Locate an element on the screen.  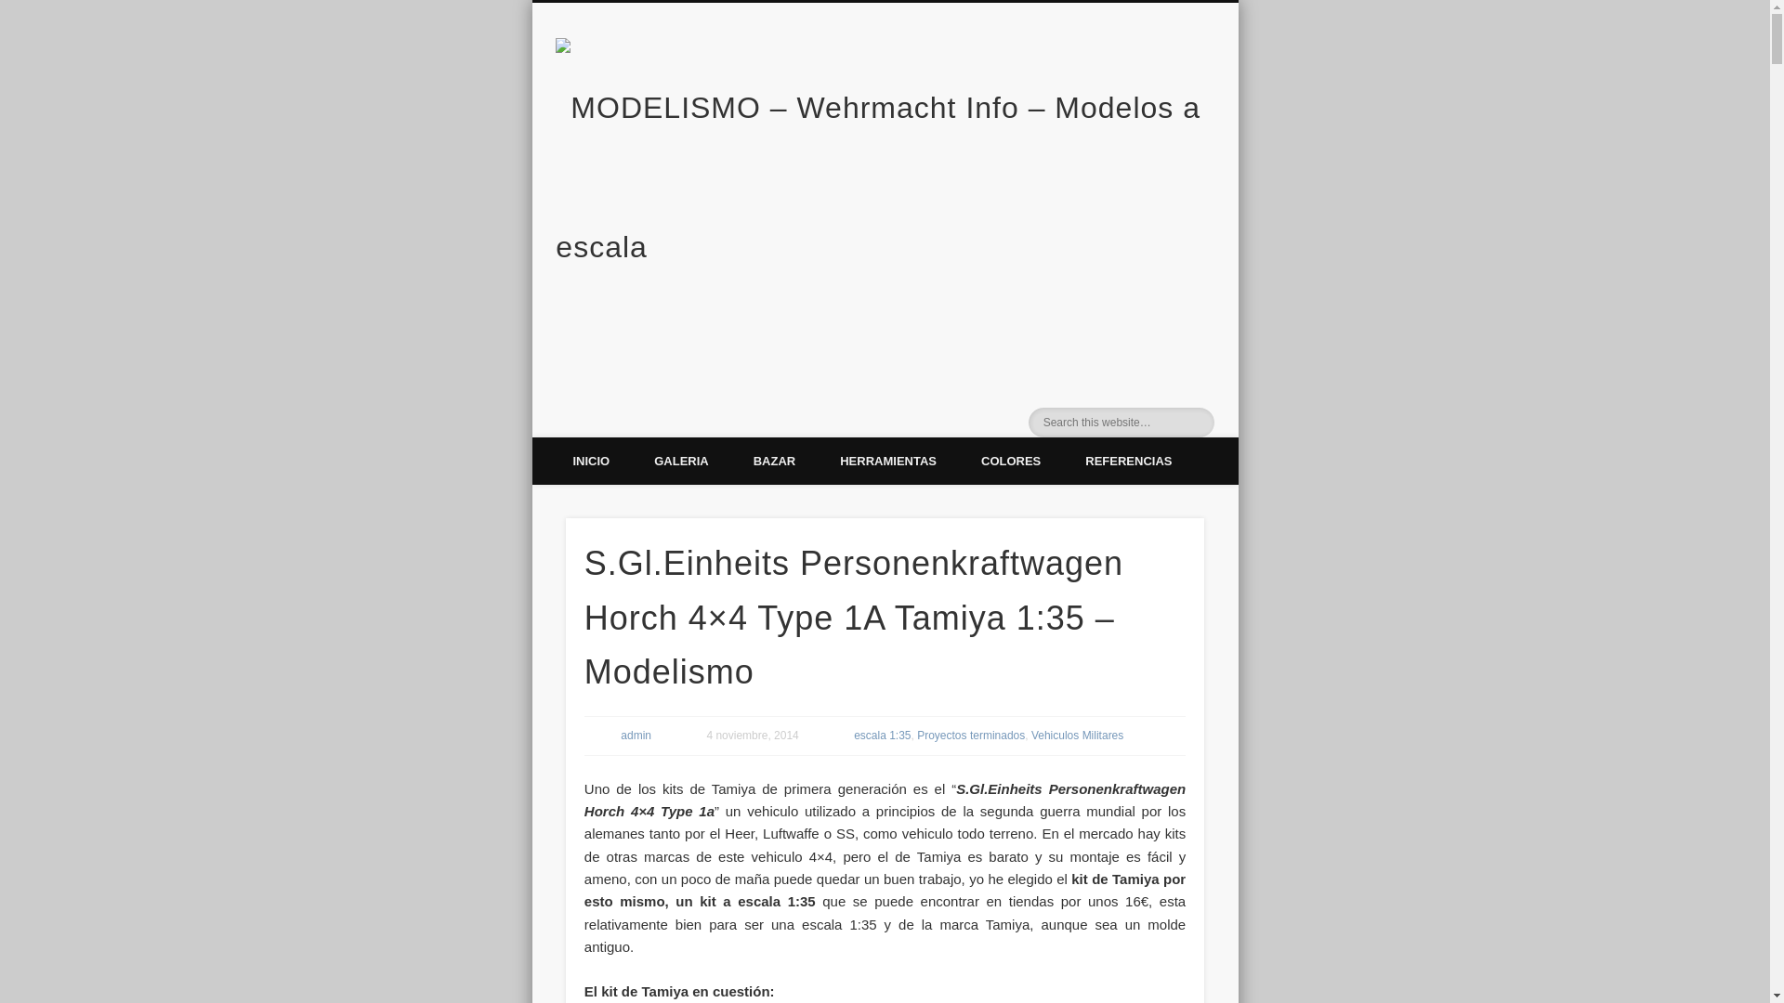
Vehiculos Militares is located at coordinates (1077, 736).